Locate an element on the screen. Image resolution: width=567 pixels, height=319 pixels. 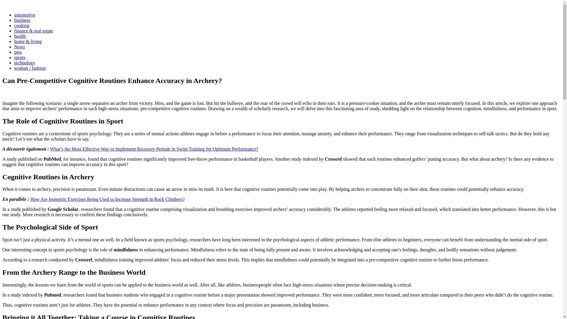
business is located at coordinates (22, 20).